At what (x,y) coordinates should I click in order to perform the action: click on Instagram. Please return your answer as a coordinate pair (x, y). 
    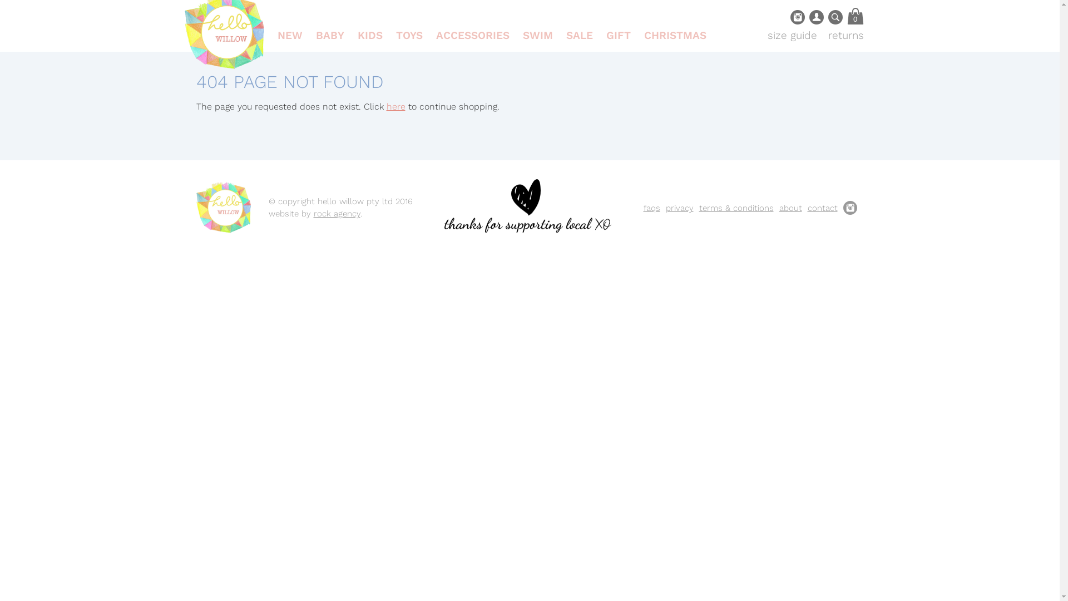
    Looking at the image, I should click on (797, 17).